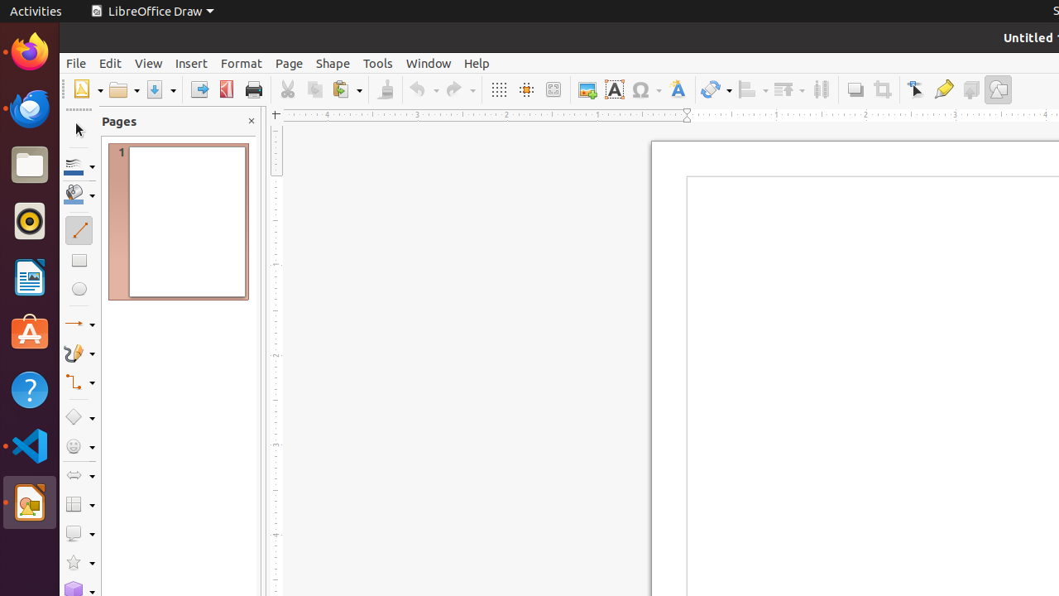 The image size is (1059, 596). Describe the element at coordinates (76, 63) in the screenshot. I see `File` at that location.